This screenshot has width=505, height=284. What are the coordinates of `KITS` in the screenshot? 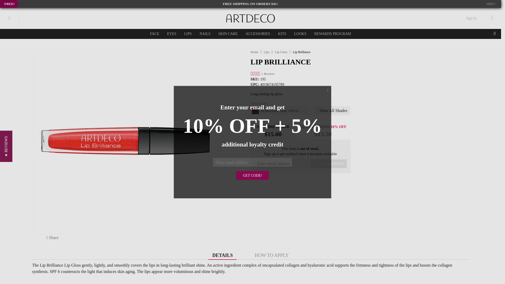 It's located at (282, 34).